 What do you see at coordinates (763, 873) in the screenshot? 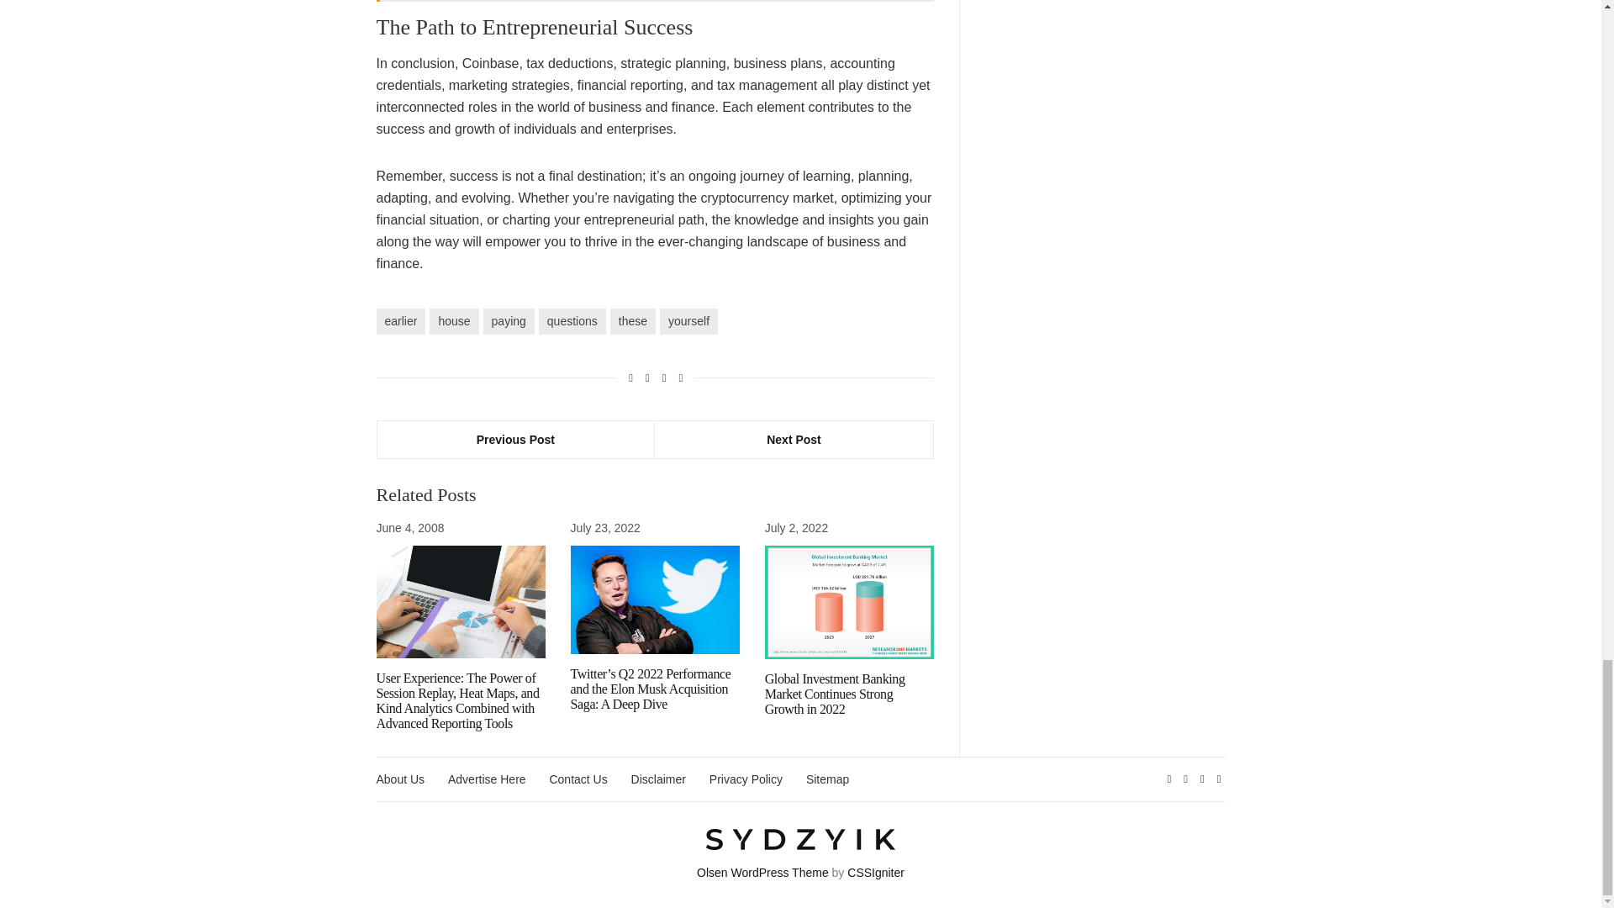
I see `Blogging theme for WordPress` at bounding box center [763, 873].